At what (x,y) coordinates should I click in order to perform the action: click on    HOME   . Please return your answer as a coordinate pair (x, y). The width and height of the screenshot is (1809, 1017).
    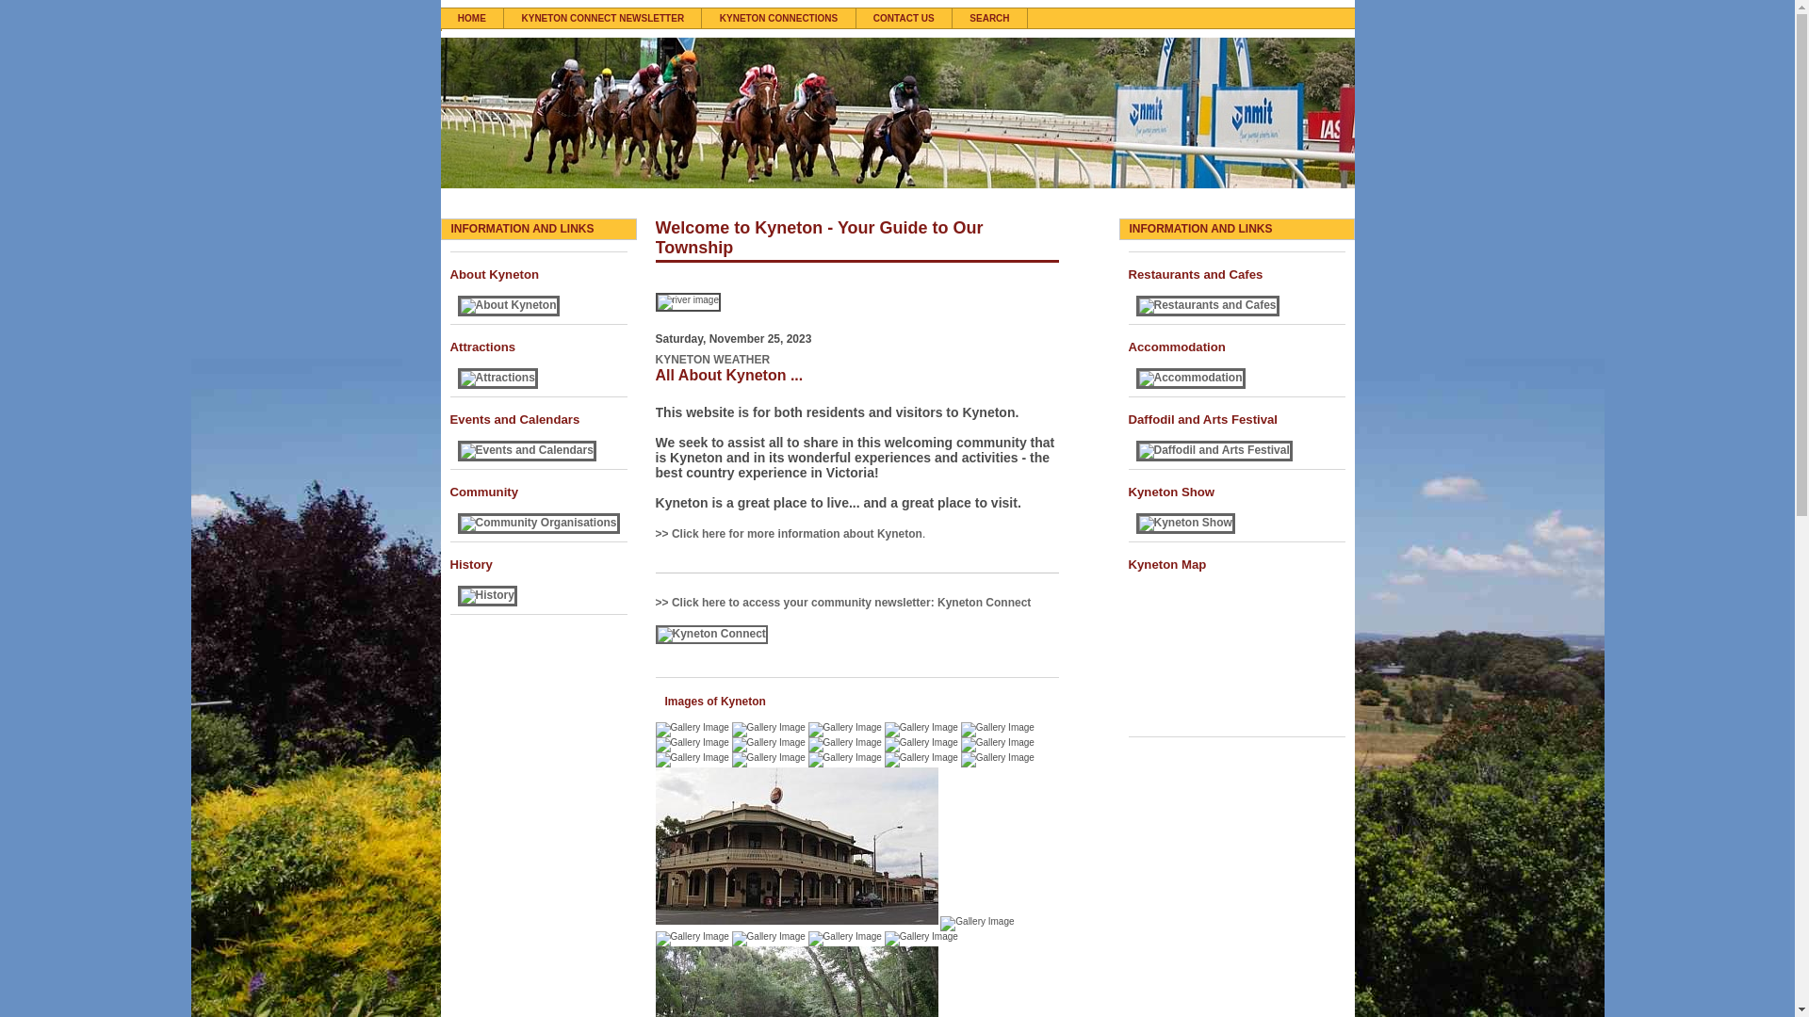
    Looking at the image, I should click on (473, 19).